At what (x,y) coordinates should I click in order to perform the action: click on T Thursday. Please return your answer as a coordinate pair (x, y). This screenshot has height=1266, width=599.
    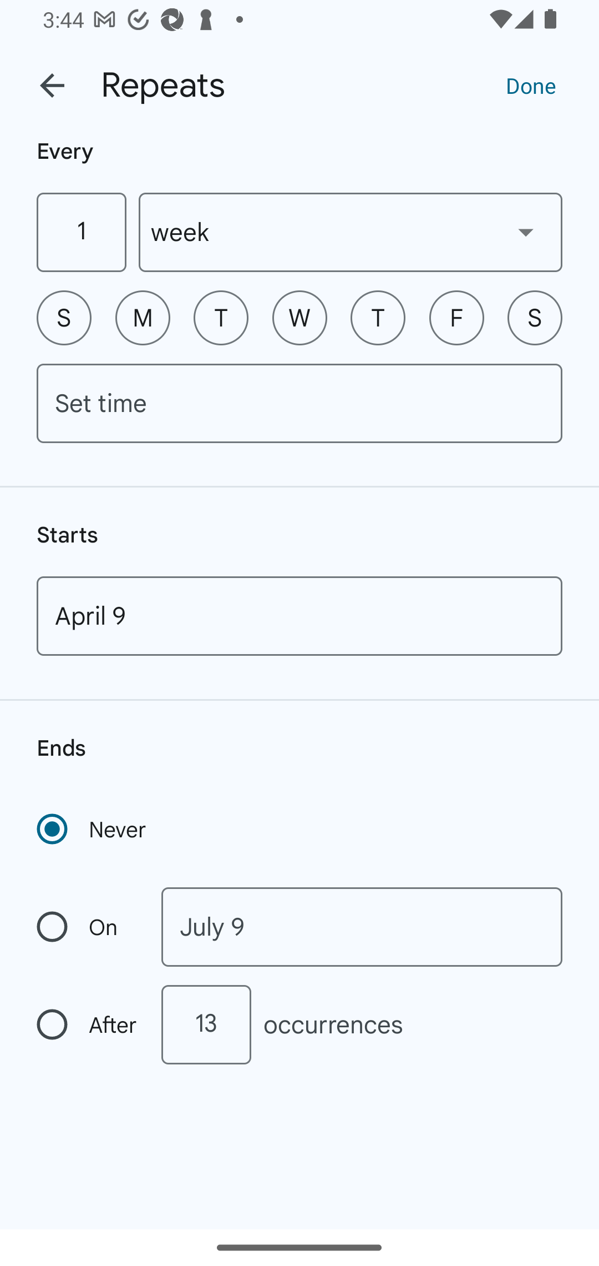
    Looking at the image, I should click on (378, 318).